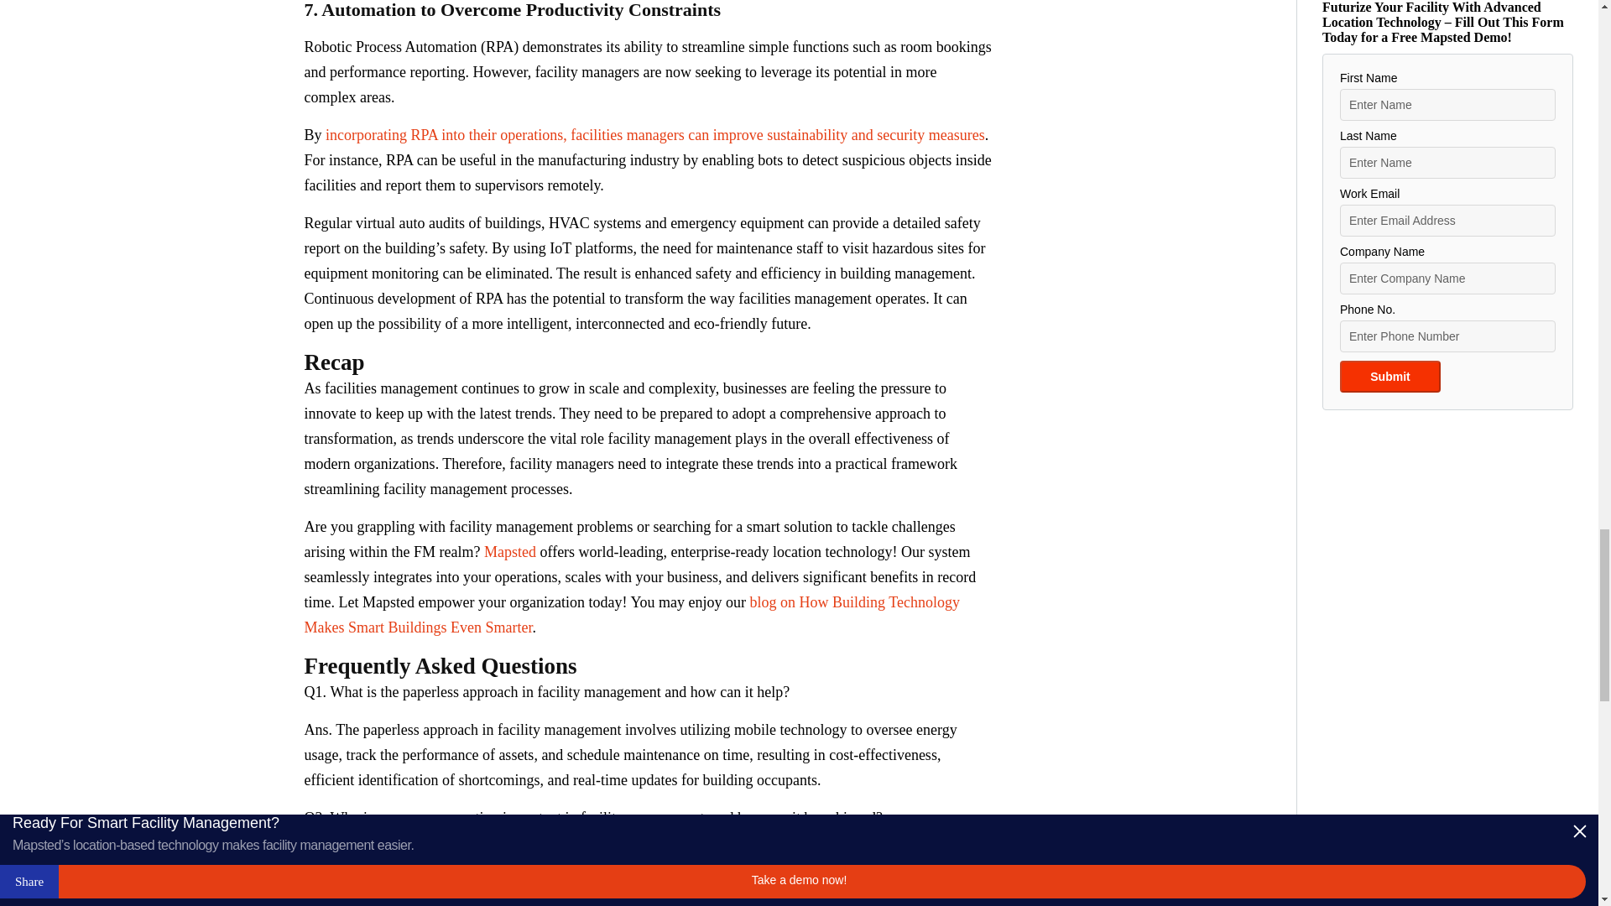  Describe the element at coordinates (510, 552) in the screenshot. I see `Mapsted` at that location.